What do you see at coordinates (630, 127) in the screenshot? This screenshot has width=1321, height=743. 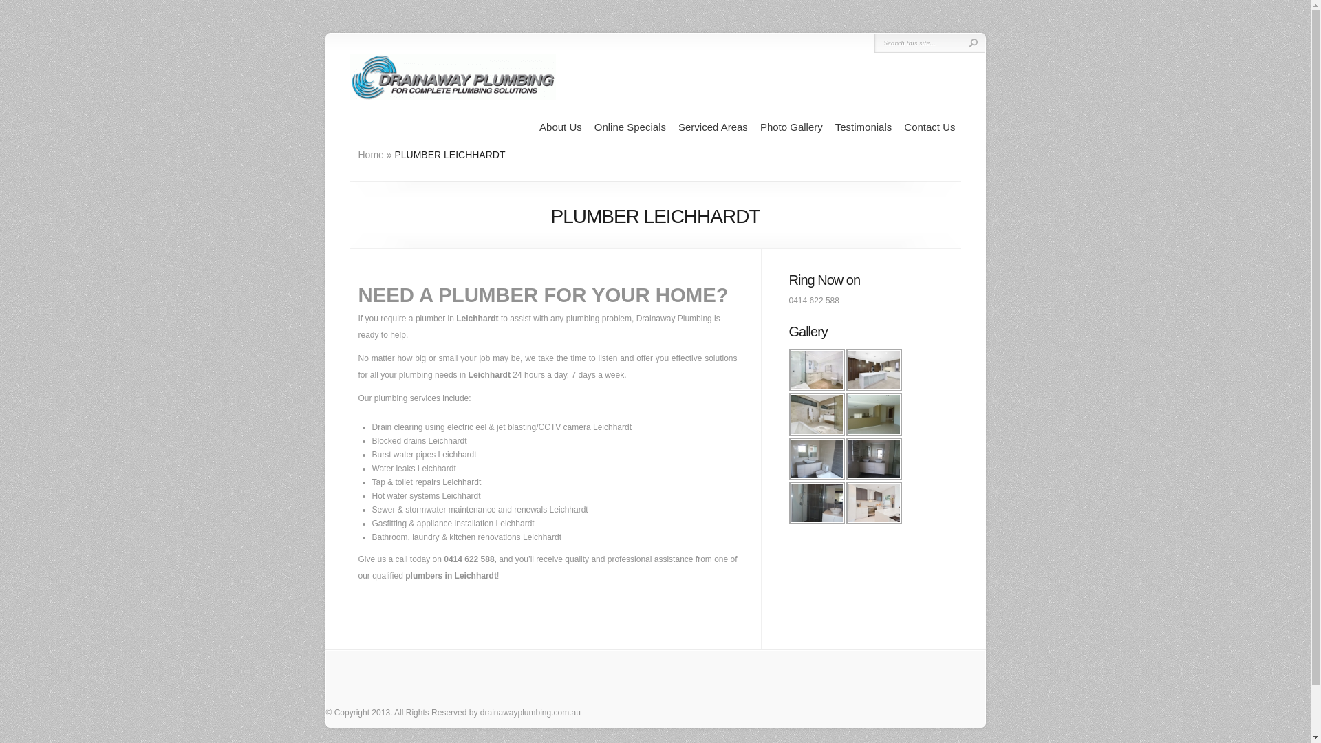 I see `Online Specials` at bounding box center [630, 127].